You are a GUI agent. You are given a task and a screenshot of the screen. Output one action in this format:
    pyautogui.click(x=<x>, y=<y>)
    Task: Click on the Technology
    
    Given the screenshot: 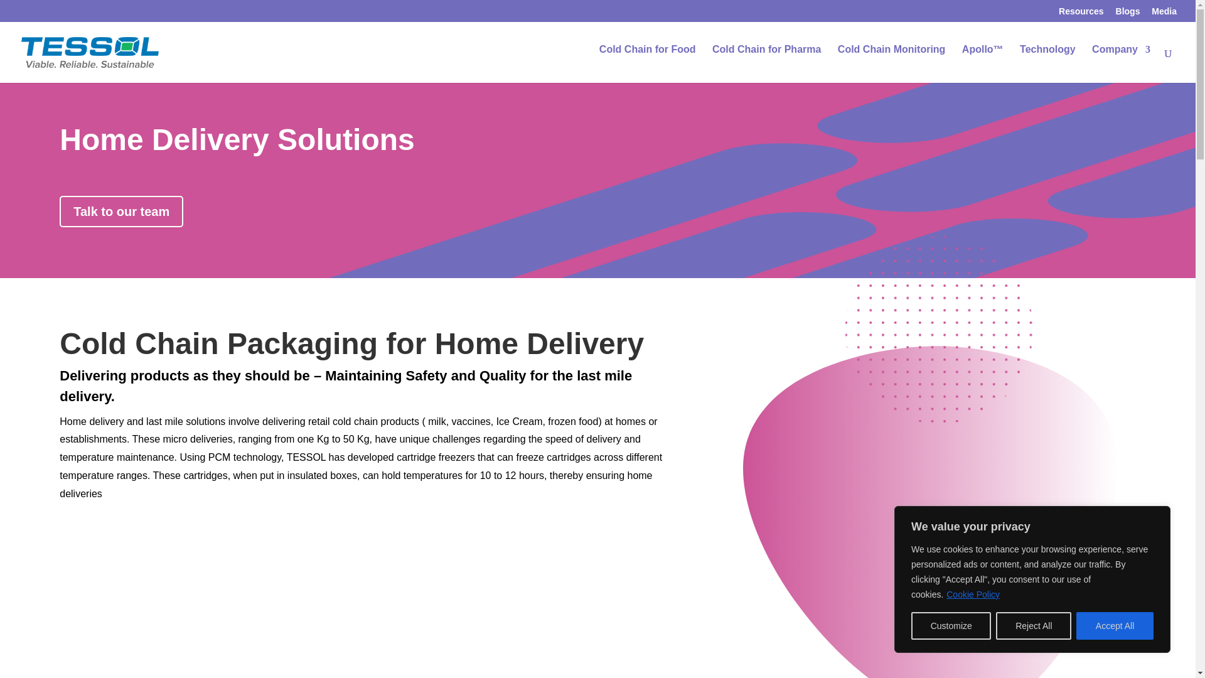 What is the action you would take?
    pyautogui.click(x=1047, y=62)
    